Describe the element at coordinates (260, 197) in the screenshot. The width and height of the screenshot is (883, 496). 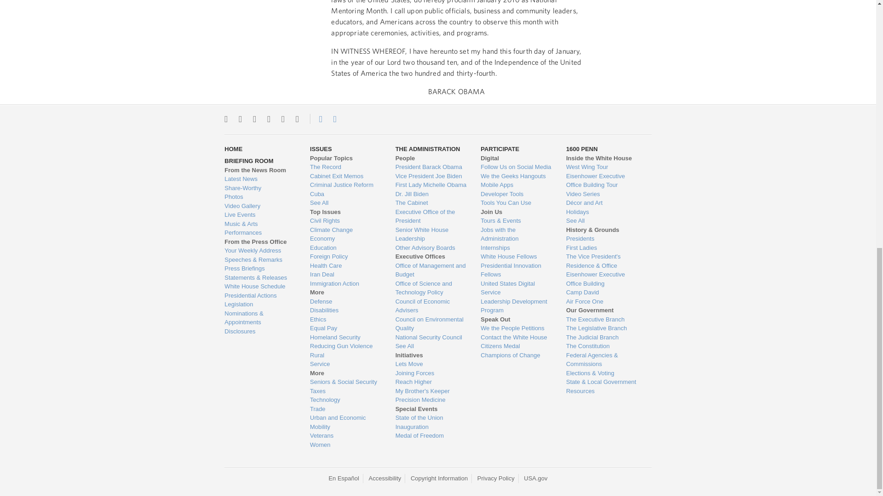
I see `View the photo of the day and other galleries` at that location.